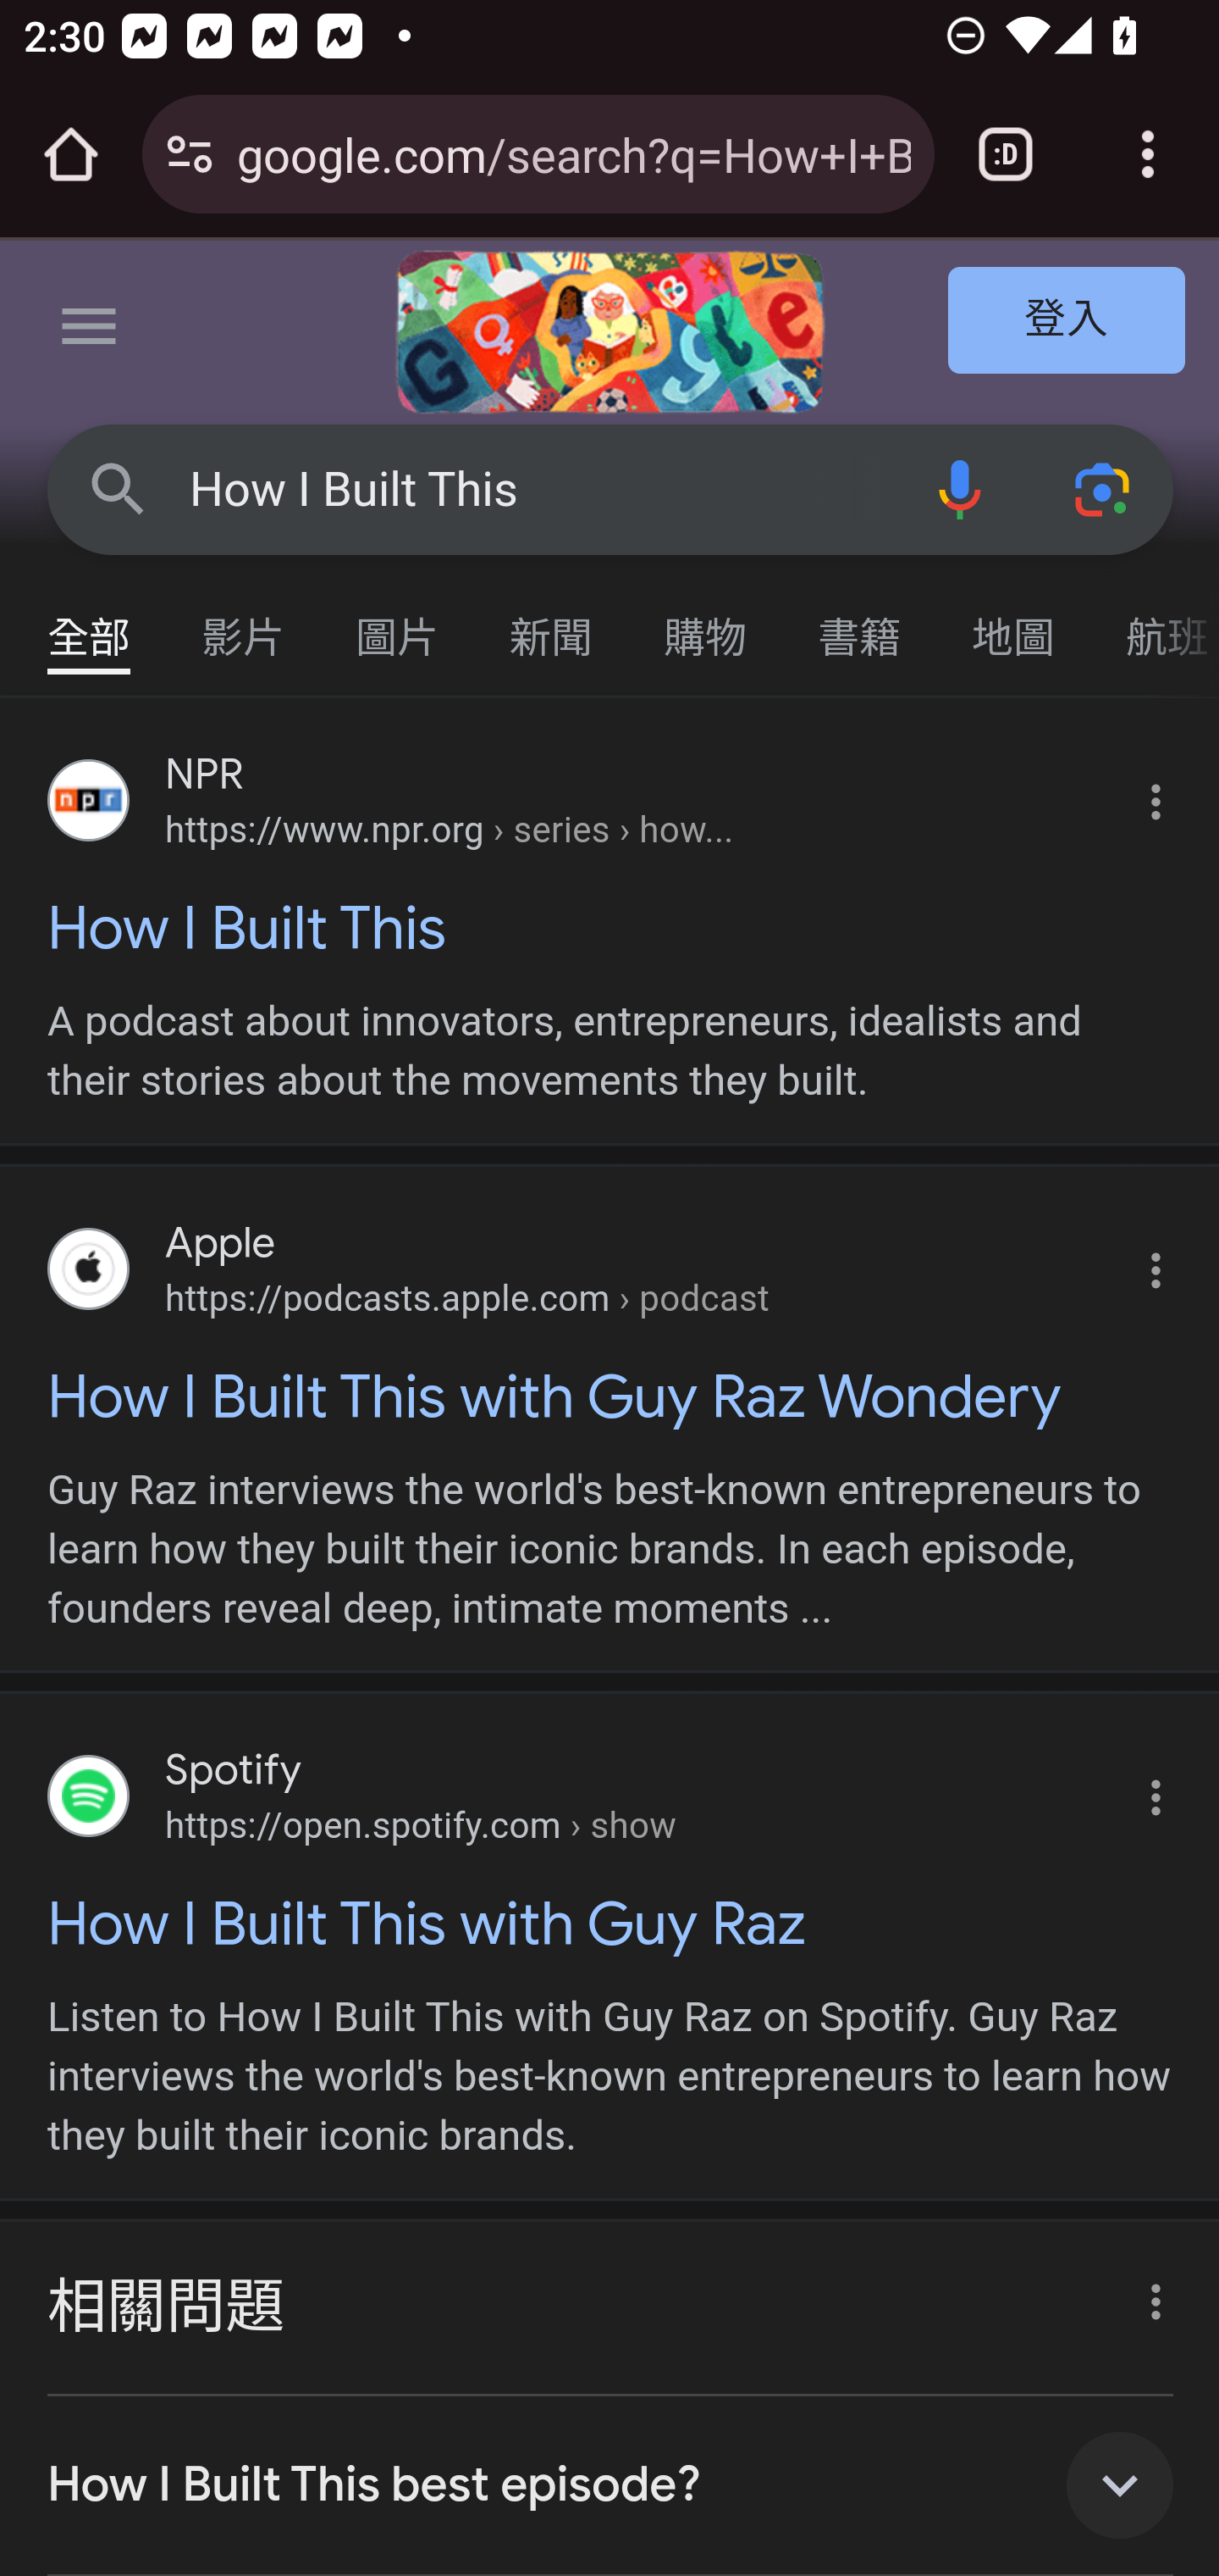 Image resolution: width=1219 pixels, height=2576 pixels. What do you see at coordinates (611, 927) in the screenshot?
I see `How I Built This` at bounding box center [611, 927].